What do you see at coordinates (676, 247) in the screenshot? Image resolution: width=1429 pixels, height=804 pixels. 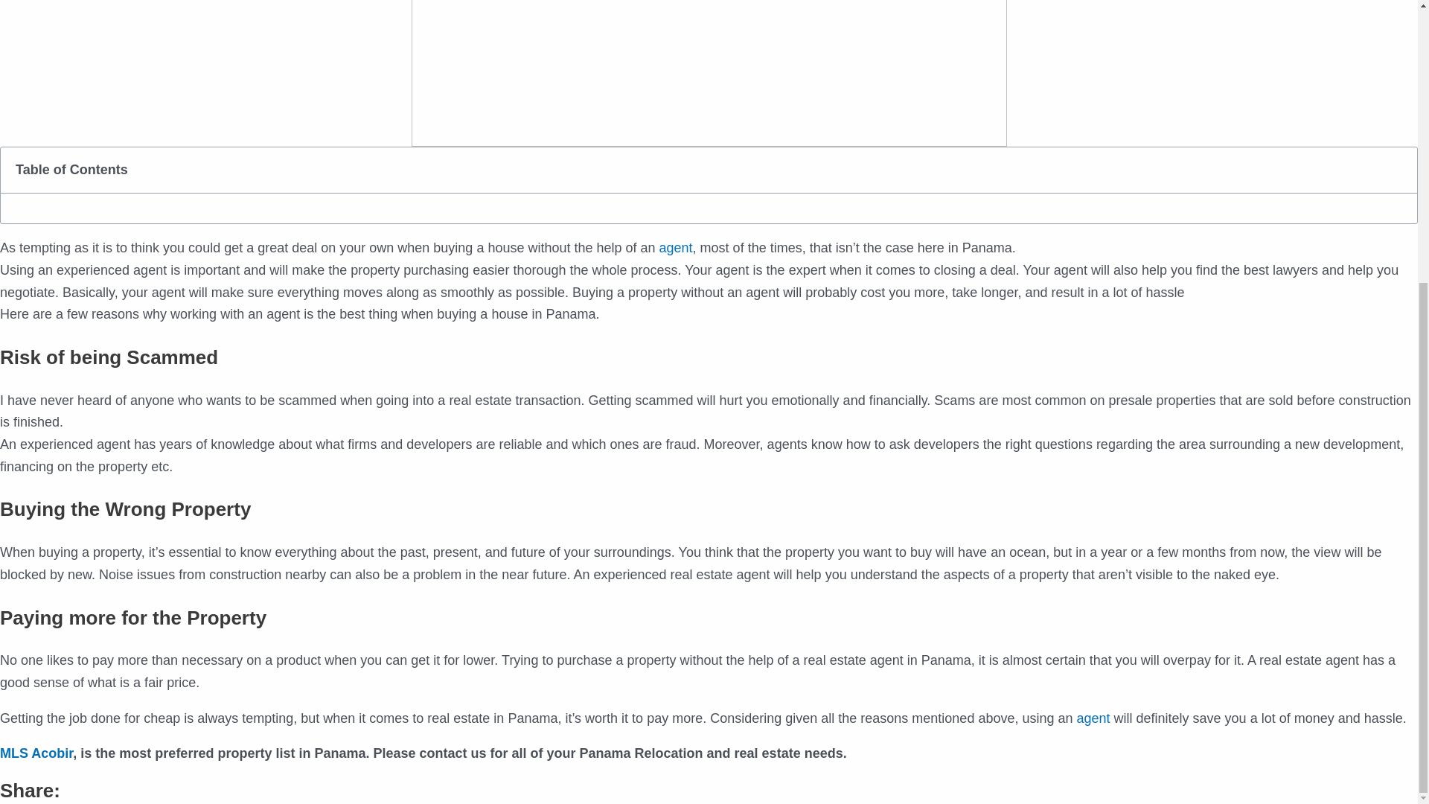 I see `agent` at bounding box center [676, 247].